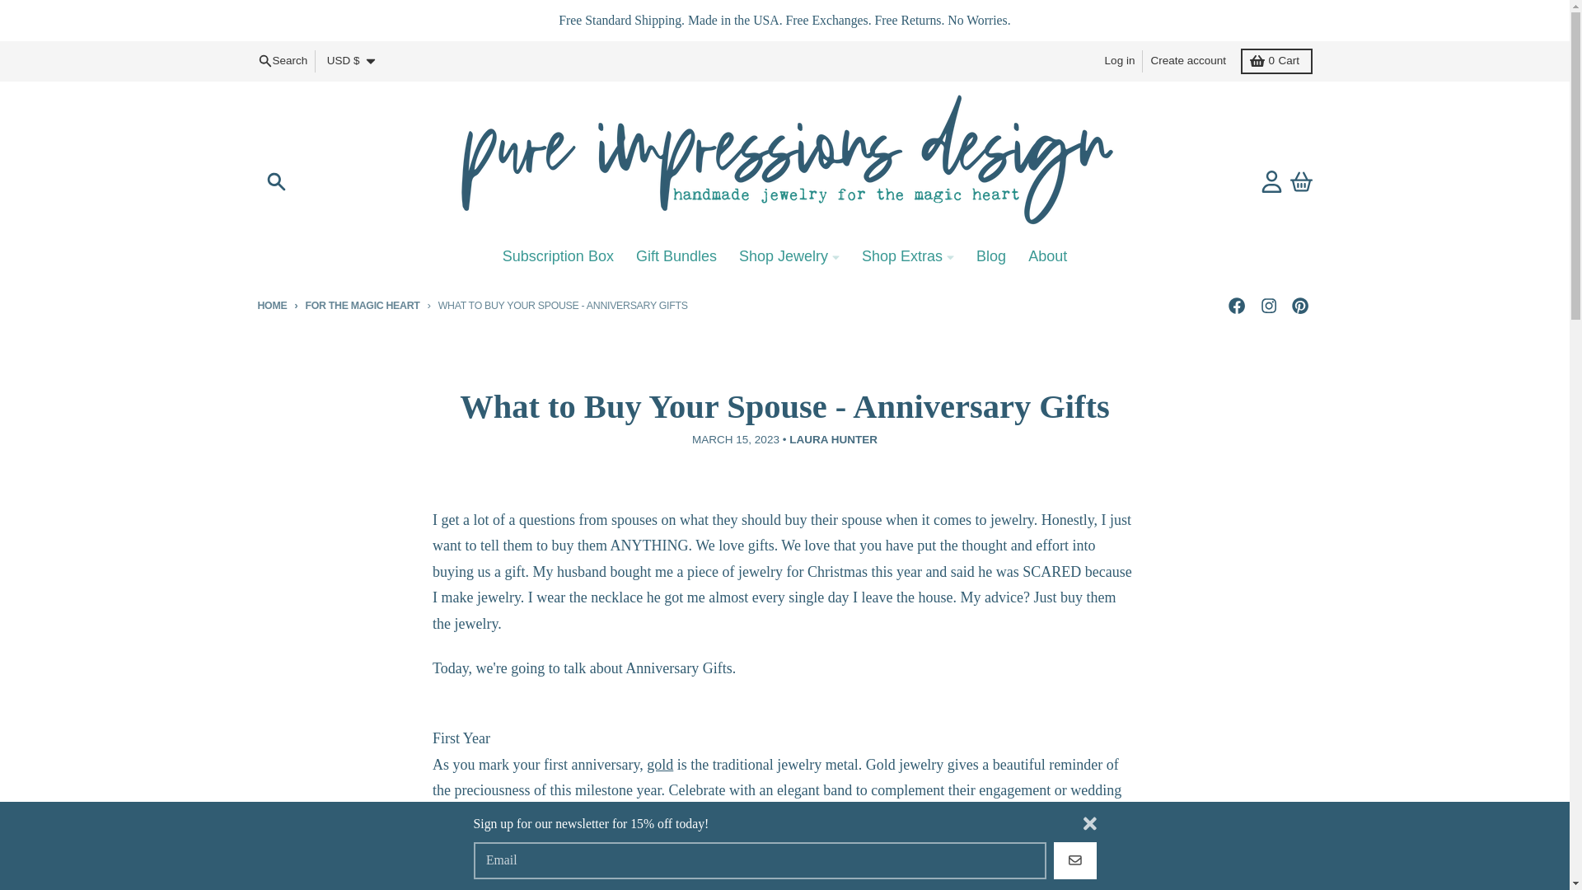  What do you see at coordinates (1237, 305) in the screenshot?
I see `Search` at bounding box center [1237, 305].